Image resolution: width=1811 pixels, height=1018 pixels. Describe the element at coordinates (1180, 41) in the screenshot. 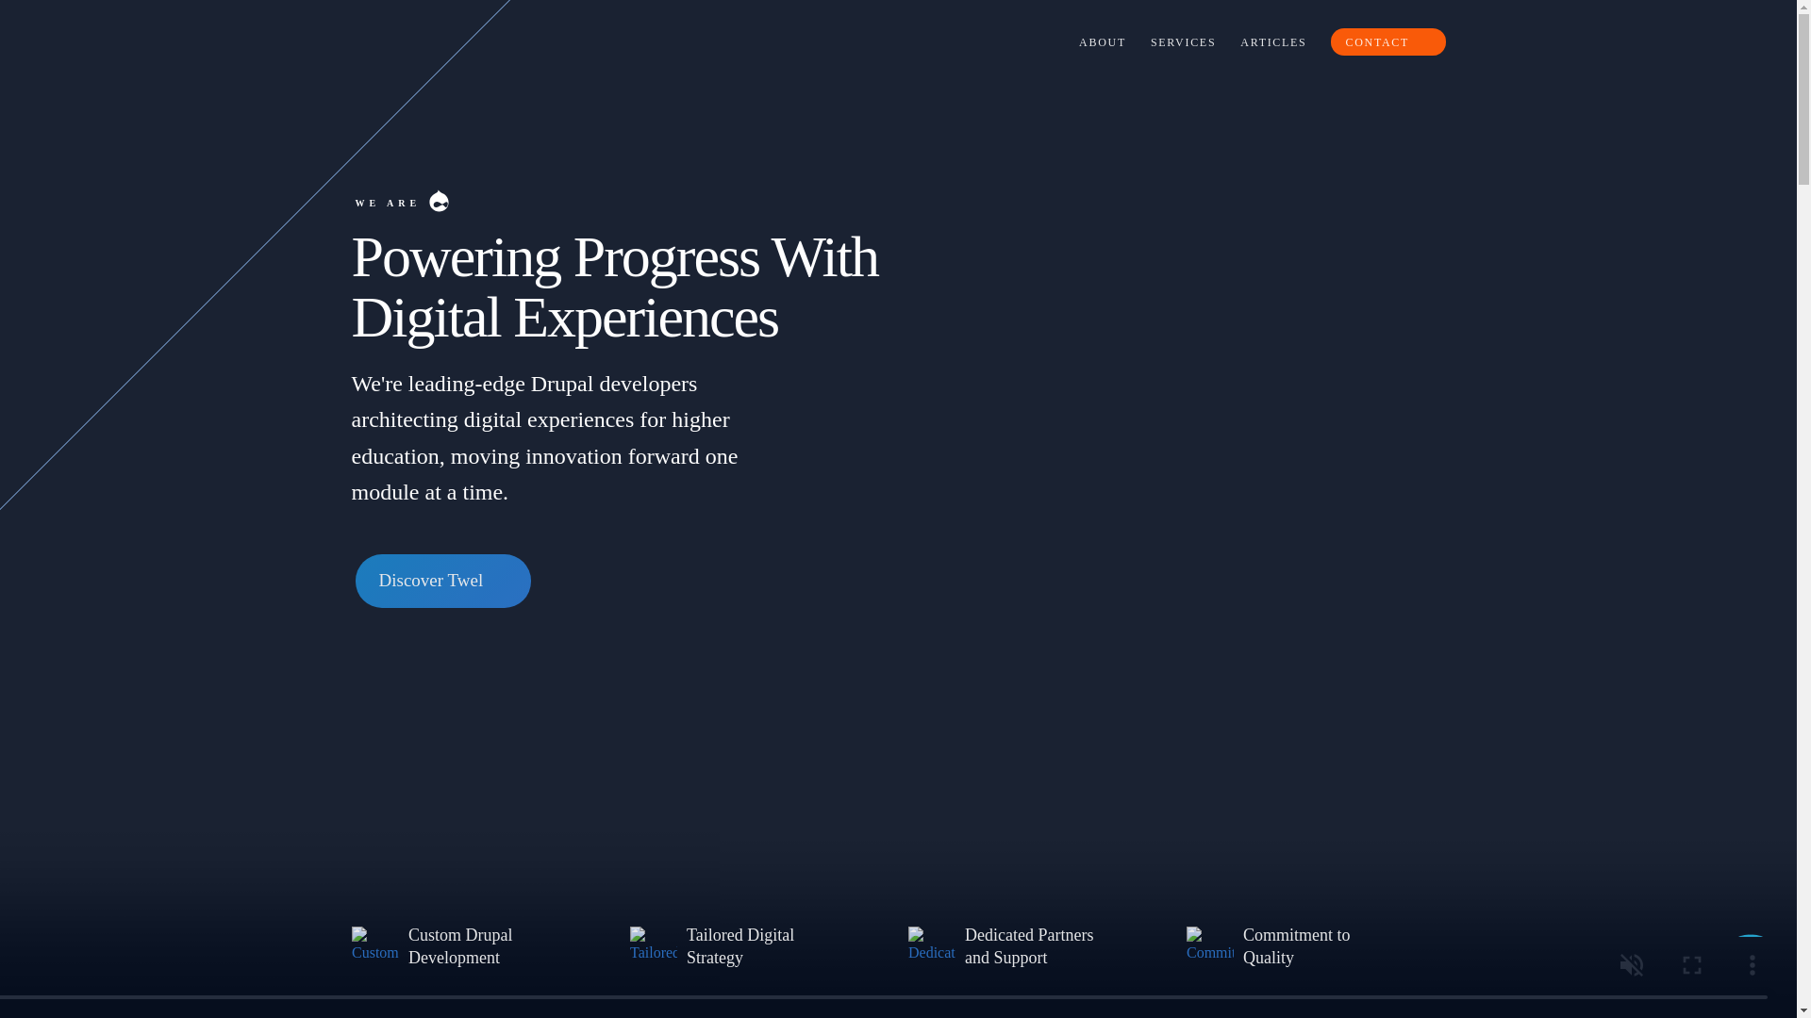

I see `SERVICES` at that location.